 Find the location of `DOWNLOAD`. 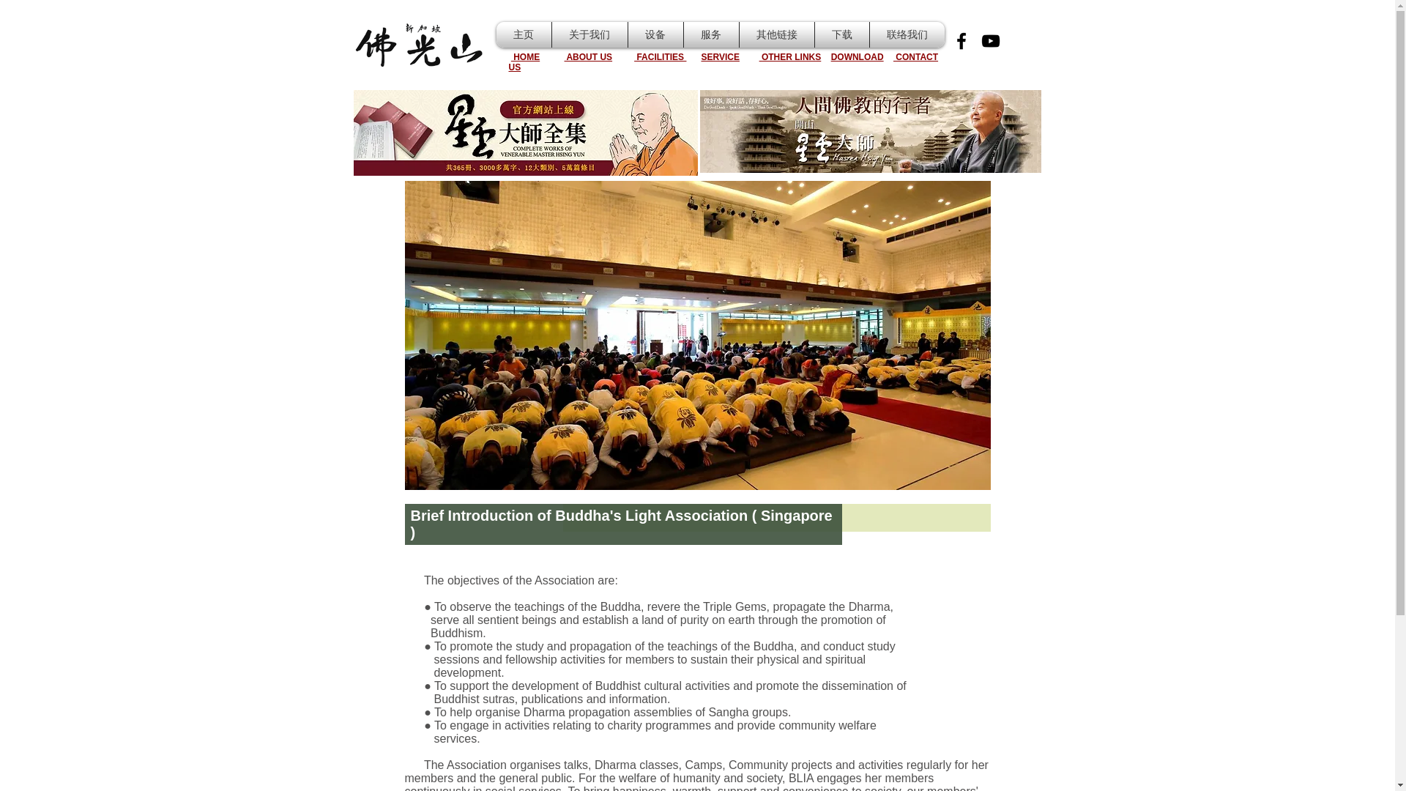

DOWNLOAD is located at coordinates (857, 57).